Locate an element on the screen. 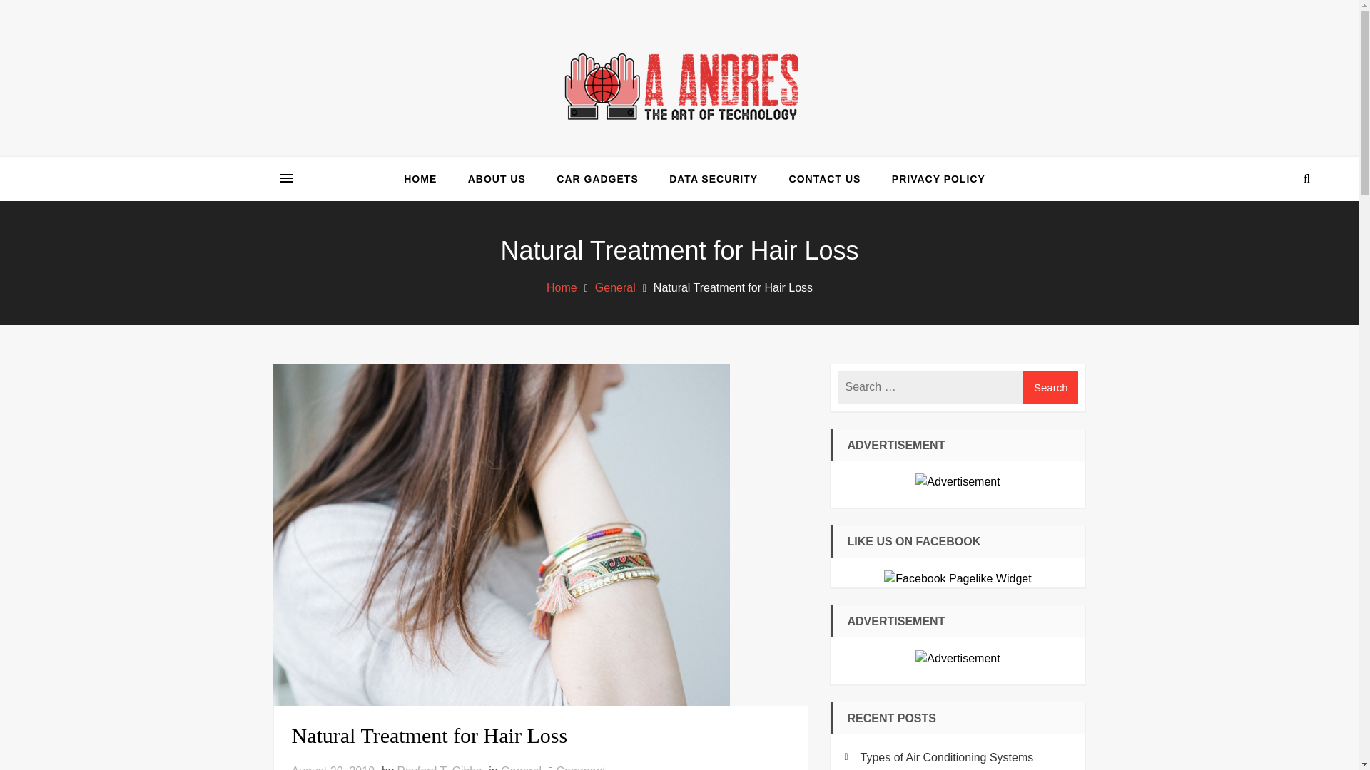 Image resolution: width=1370 pixels, height=770 pixels. Rayford T. Gibbs is located at coordinates (440, 767).